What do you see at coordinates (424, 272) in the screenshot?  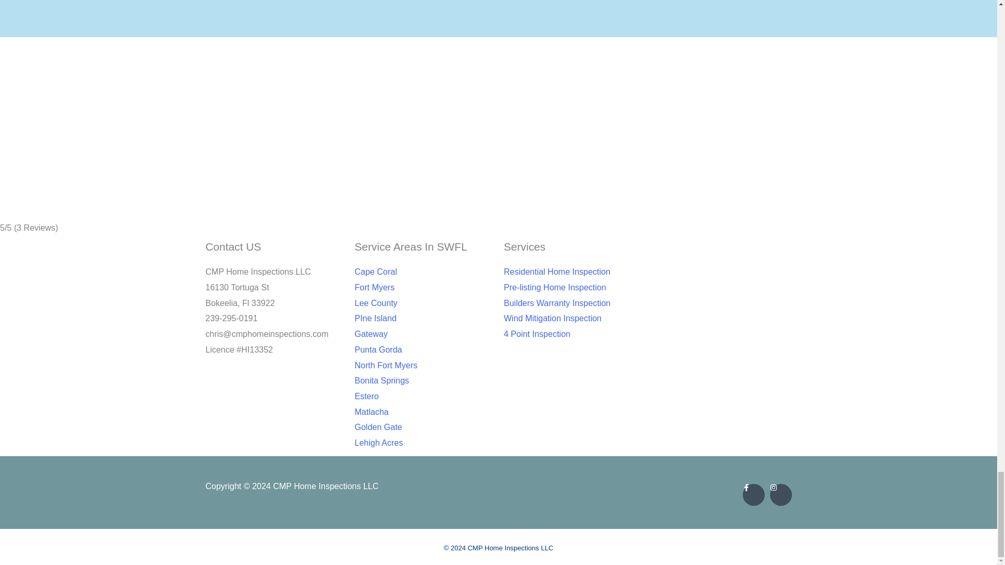 I see `Cape Coral` at bounding box center [424, 272].